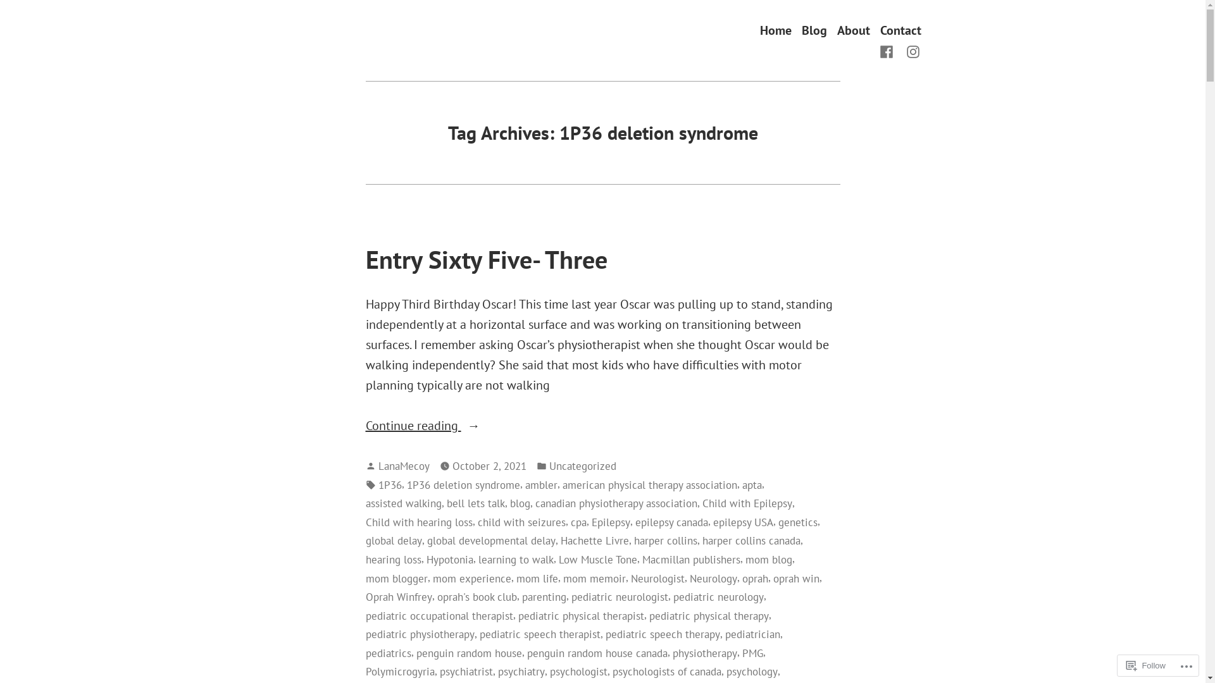 This screenshot has height=683, width=1215. I want to click on epilepsy canada, so click(672, 522).